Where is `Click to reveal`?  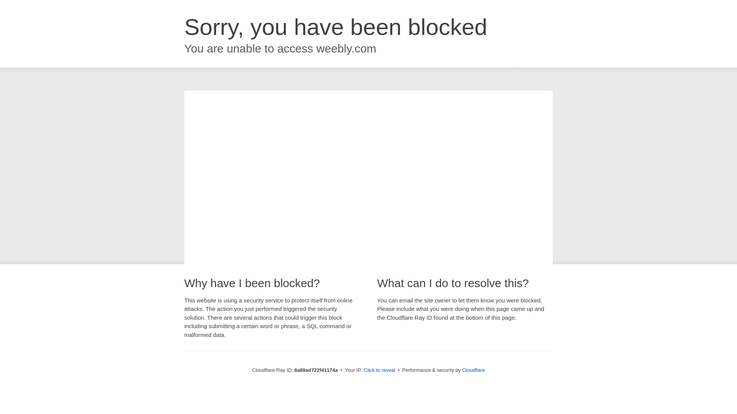
Click to reveal is located at coordinates (379, 370).